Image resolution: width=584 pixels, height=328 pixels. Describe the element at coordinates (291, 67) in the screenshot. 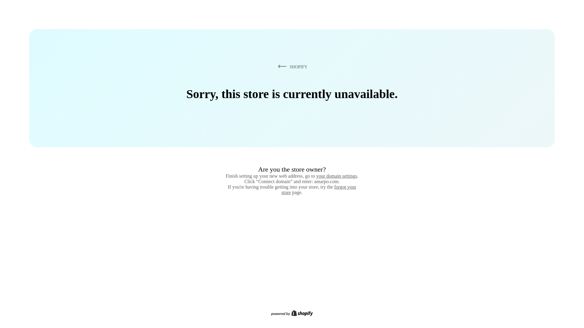

I see `SHOPIFY` at that location.